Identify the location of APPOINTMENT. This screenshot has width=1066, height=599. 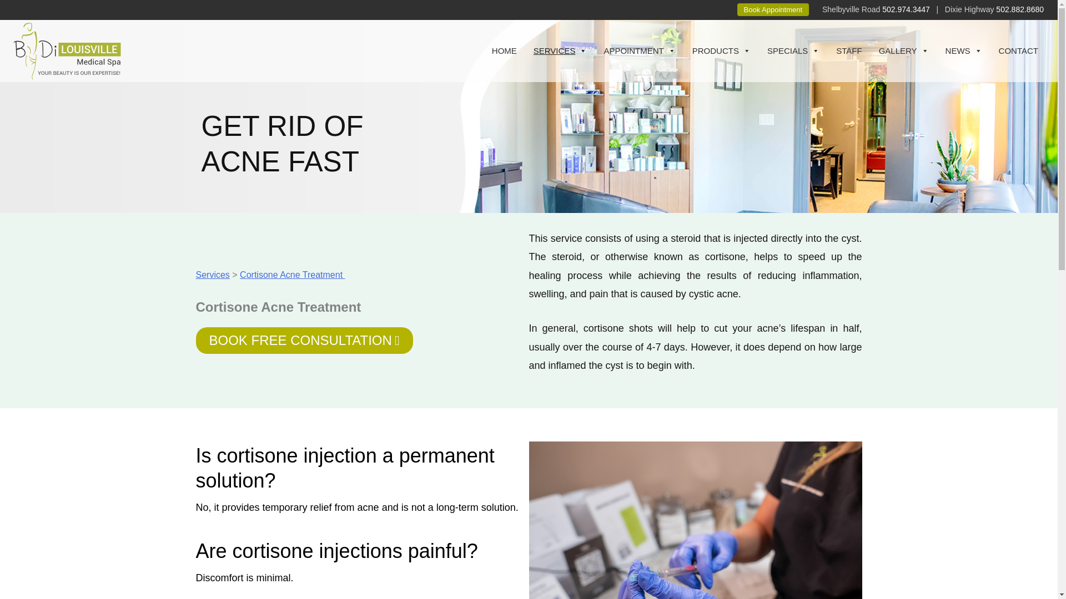
(638, 51).